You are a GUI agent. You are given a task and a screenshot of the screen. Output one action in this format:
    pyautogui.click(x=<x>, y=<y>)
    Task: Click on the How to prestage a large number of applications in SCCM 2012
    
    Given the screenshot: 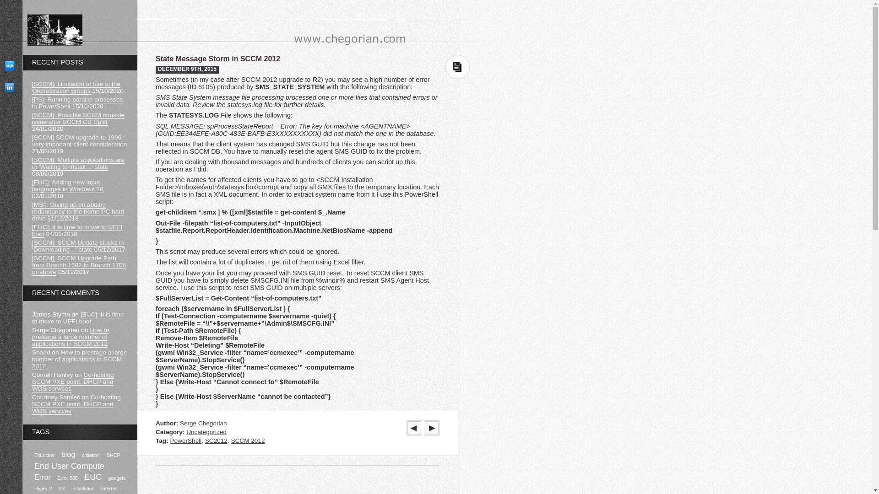 What is the action you would take?
    pyautogui.click(x=71, y=337)
    